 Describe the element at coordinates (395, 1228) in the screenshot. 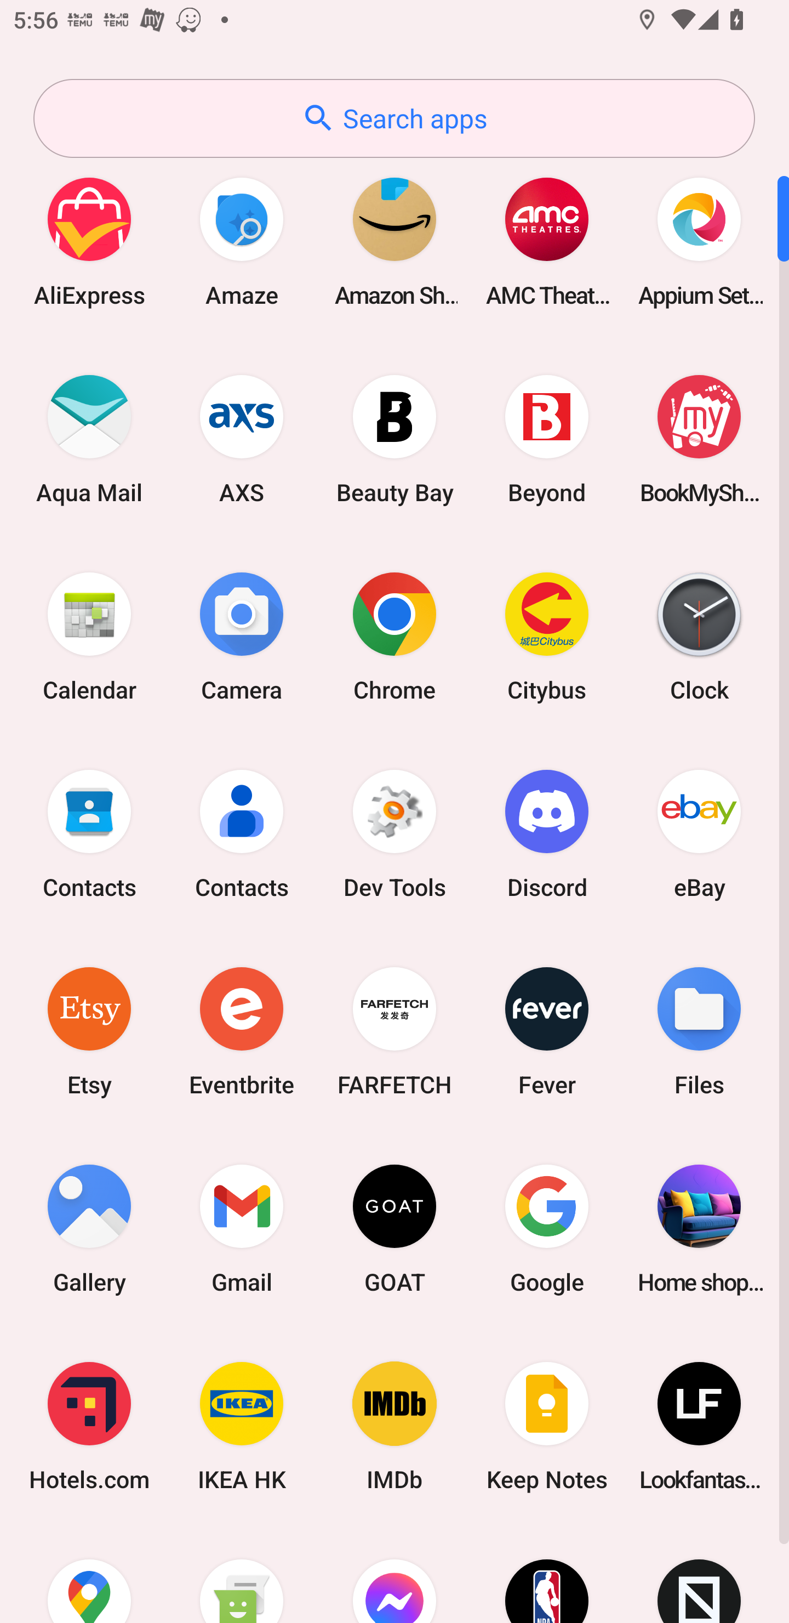

I see `GOAT` at that location.